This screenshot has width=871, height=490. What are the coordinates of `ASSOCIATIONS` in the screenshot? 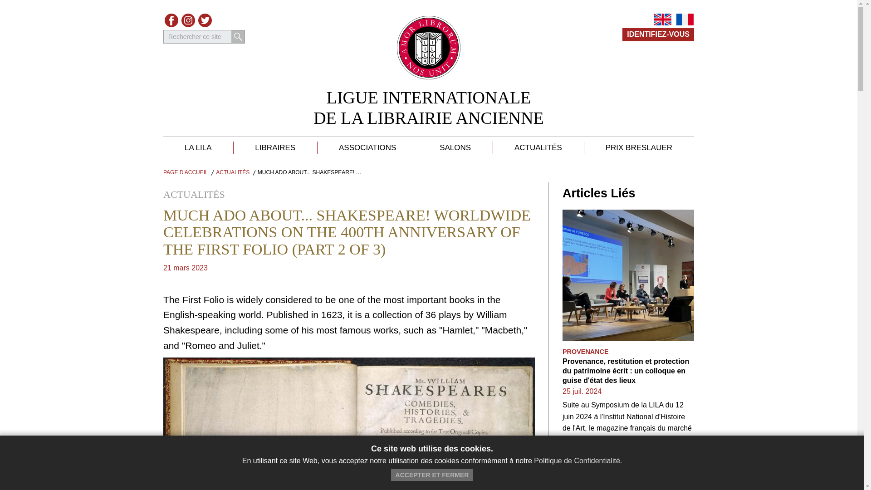 It's located at (171, 20).